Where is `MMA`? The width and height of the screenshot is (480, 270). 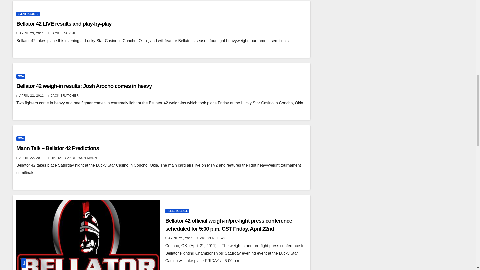
MMA is located at coordinates (21, 138).